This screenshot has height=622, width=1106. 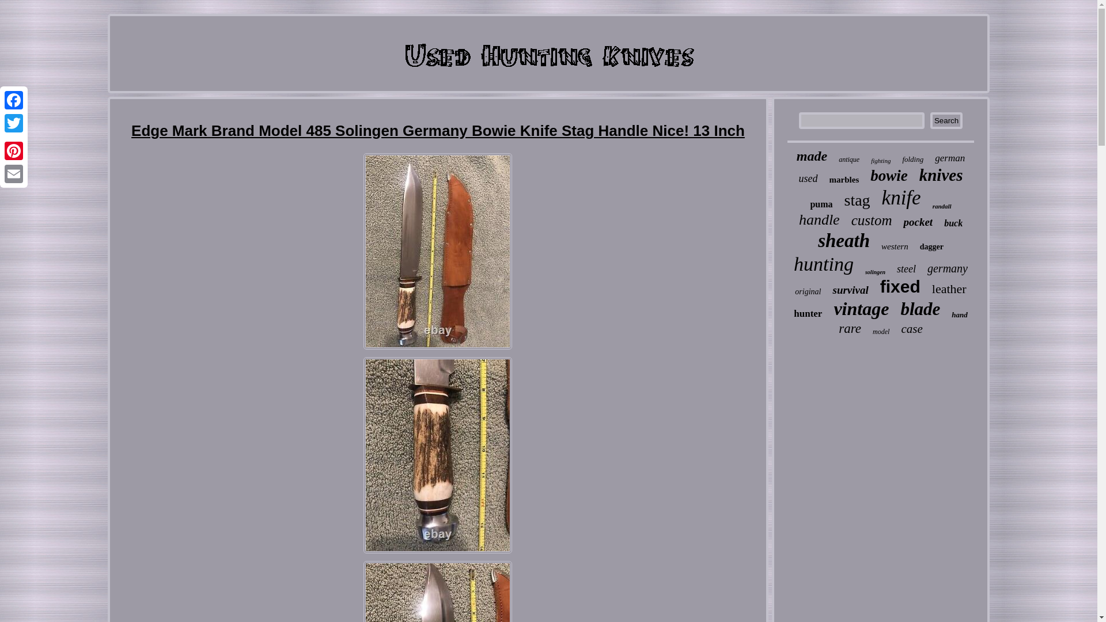 What do you see at coordinates (14, 173) in the screenshot?
I see `Email` at bounding box center [14, 173].